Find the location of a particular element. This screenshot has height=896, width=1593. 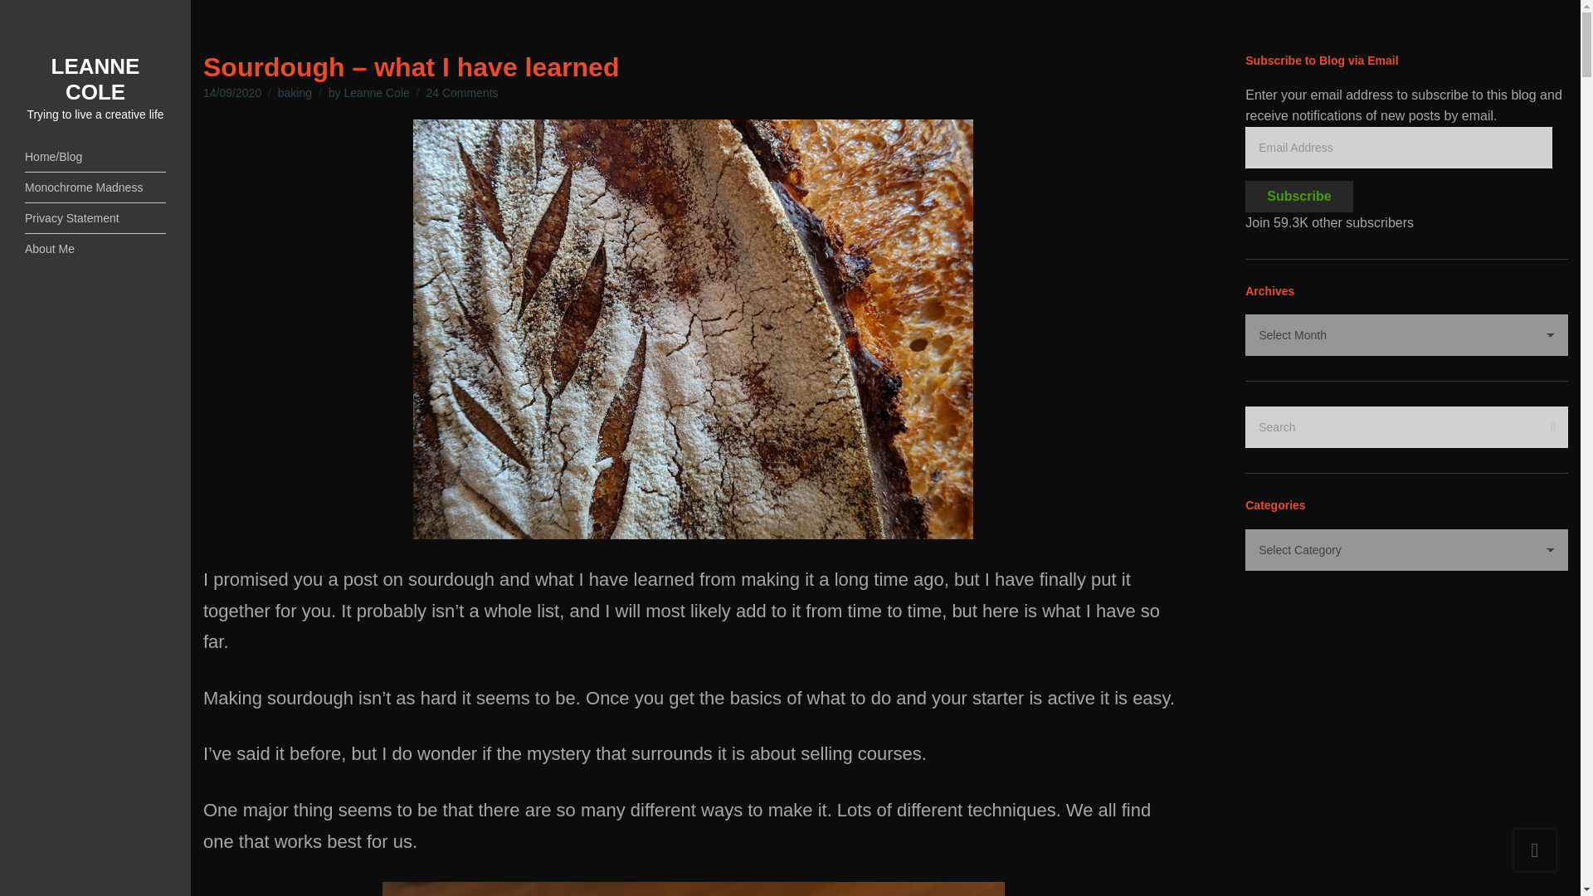

About Me is located at coordinates (95, 248).